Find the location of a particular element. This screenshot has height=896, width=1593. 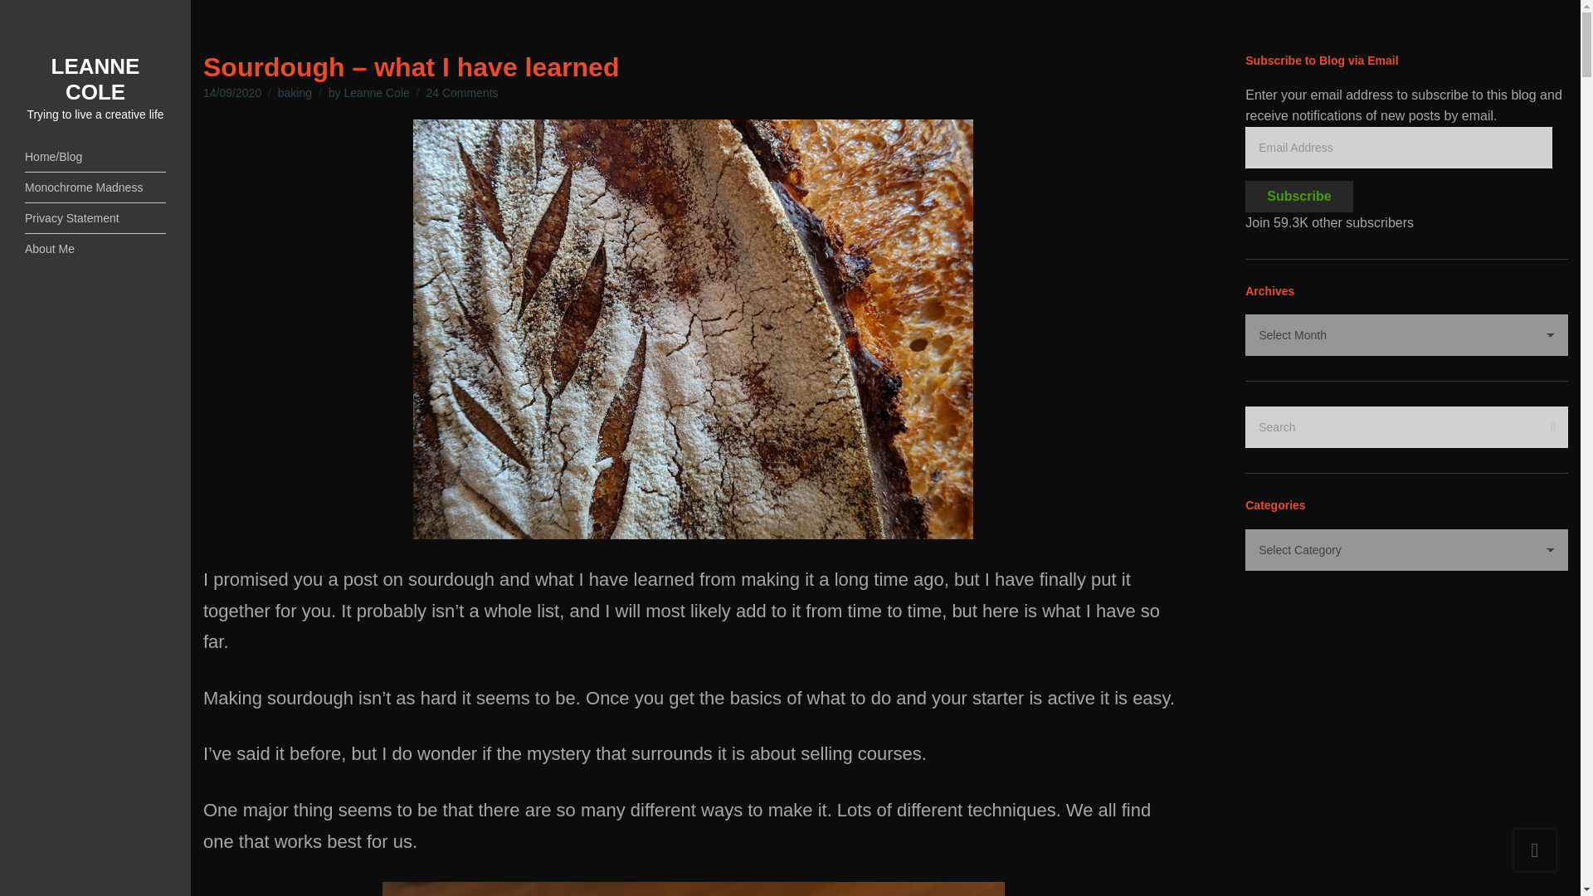

About Me is located at coordinates (95, 248).